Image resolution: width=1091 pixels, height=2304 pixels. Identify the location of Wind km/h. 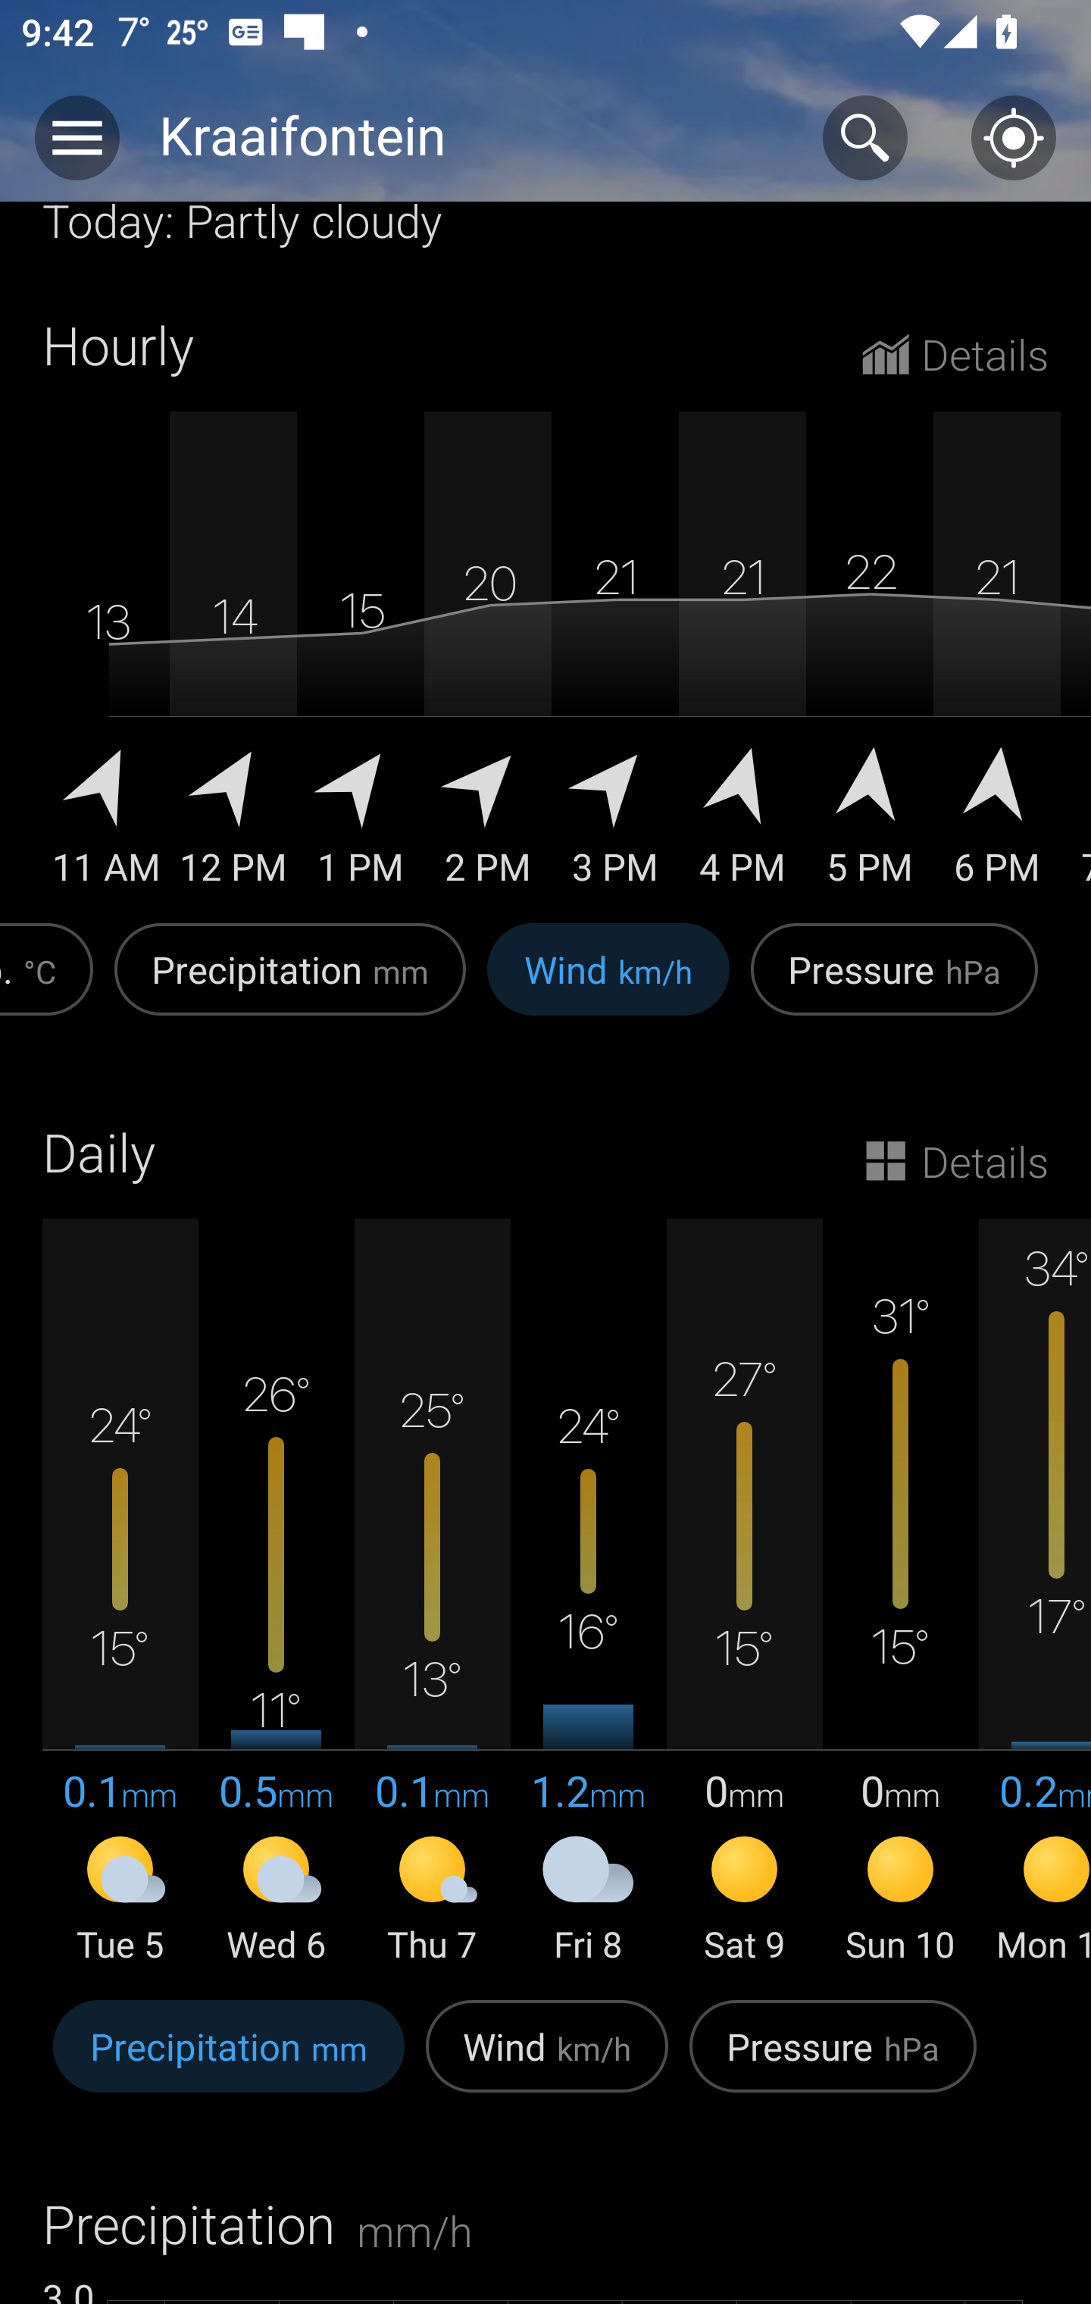
(547, 2061).